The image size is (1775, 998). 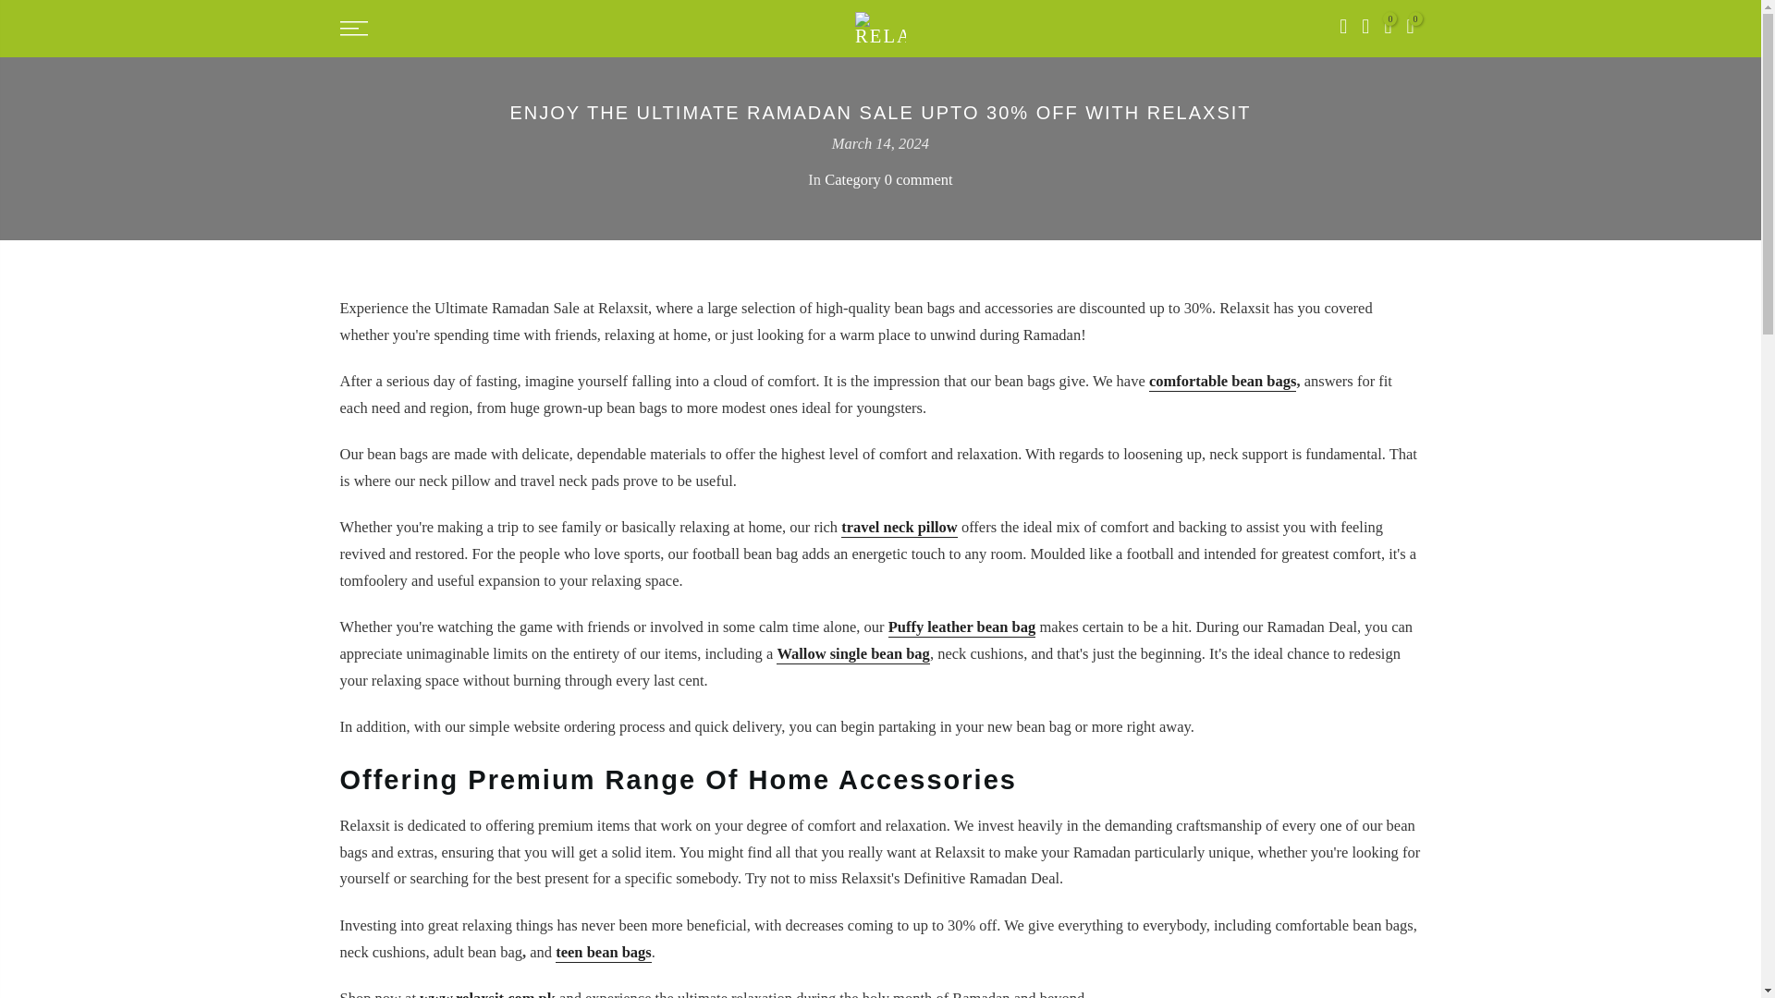 I want to click on teen bean bags, so click(x=603, y=953).